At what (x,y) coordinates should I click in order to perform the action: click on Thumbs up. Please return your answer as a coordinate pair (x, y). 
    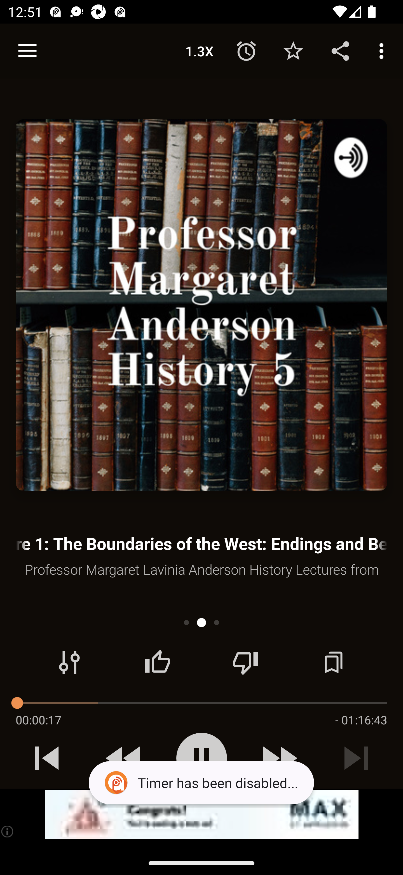
    Looking at the image, I should click on (157, 662).